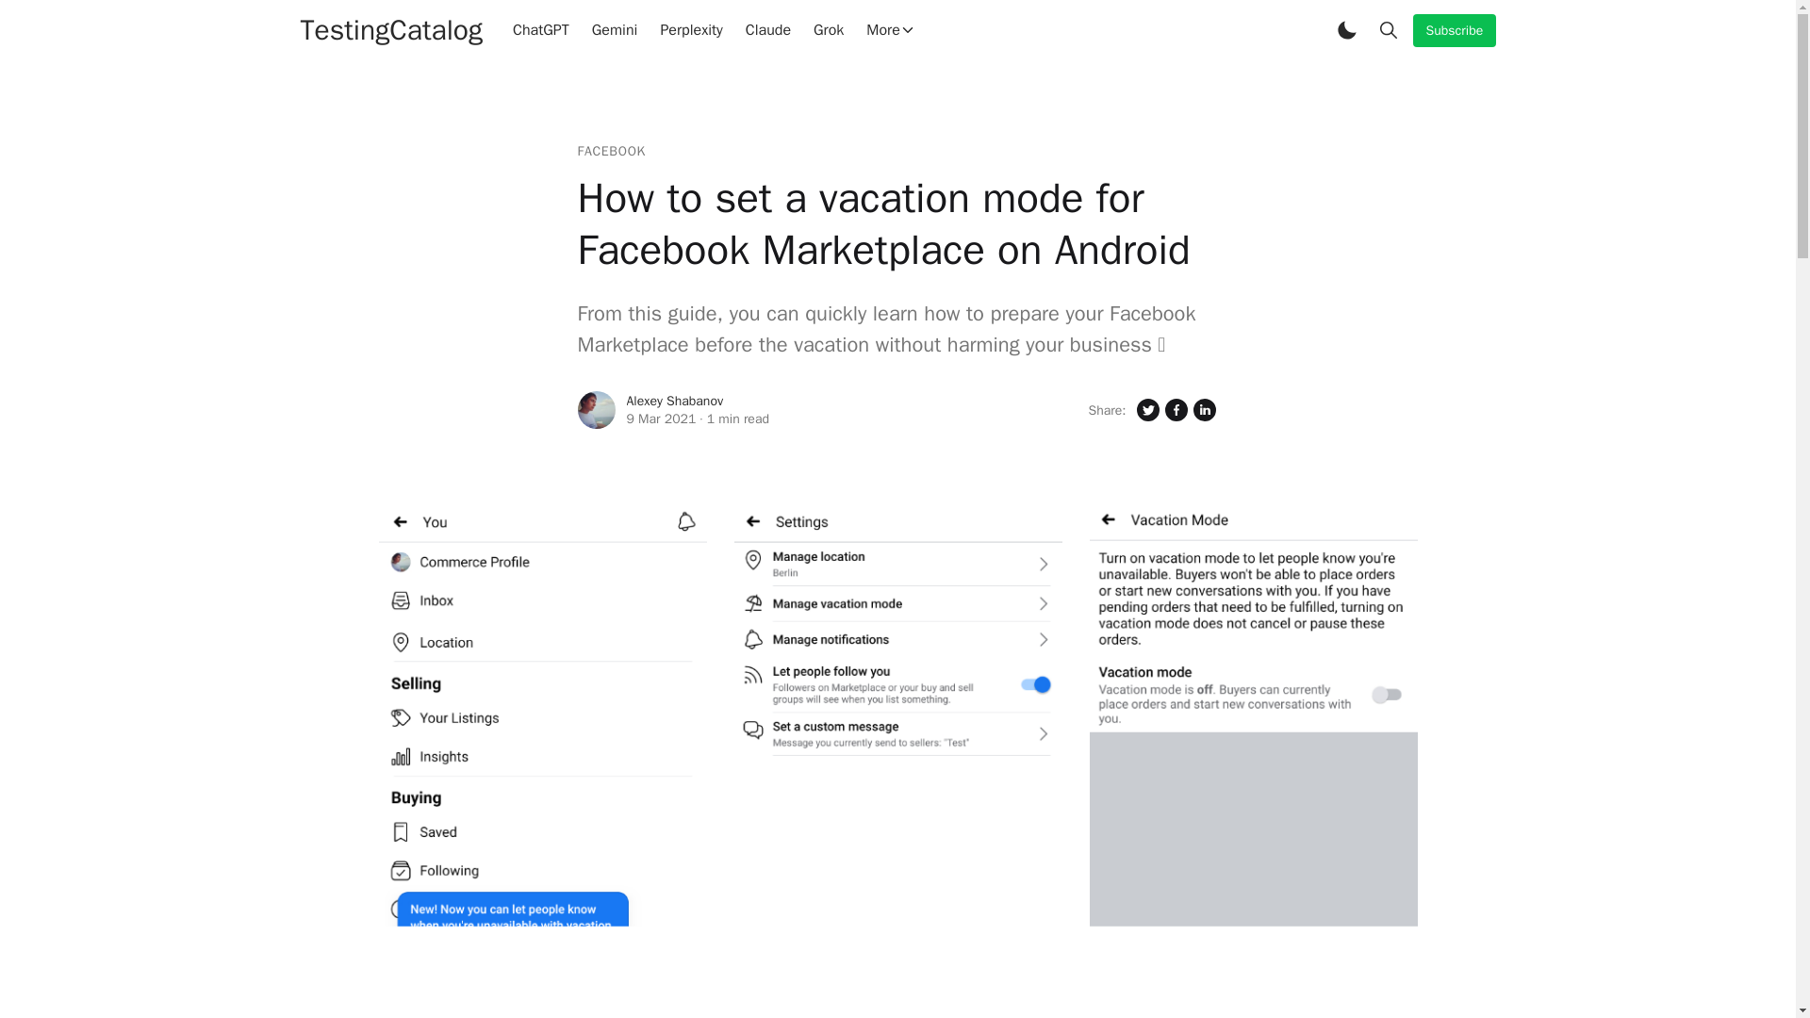  Describe the element at coordinates (541, 30) in the screenshot. I see `ChatGPT` at that location.